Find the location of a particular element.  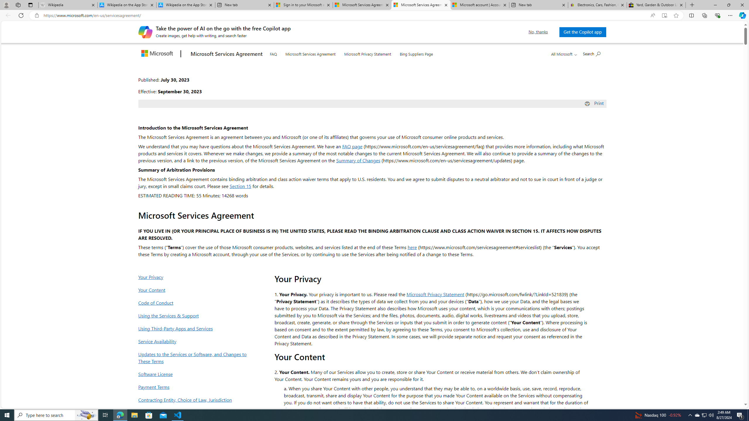

Summary of Changes is located at coordinates (358, 160).